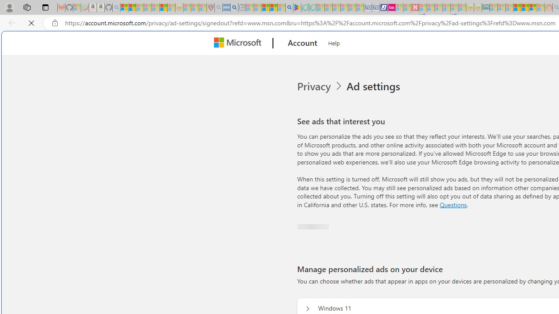 Image resolution: width=559 pixels, height=314 pixels. Describe the element at coordinates (493, 8) in the screenshot. I see `MSNBC - MSN - Sleeping` at that location.